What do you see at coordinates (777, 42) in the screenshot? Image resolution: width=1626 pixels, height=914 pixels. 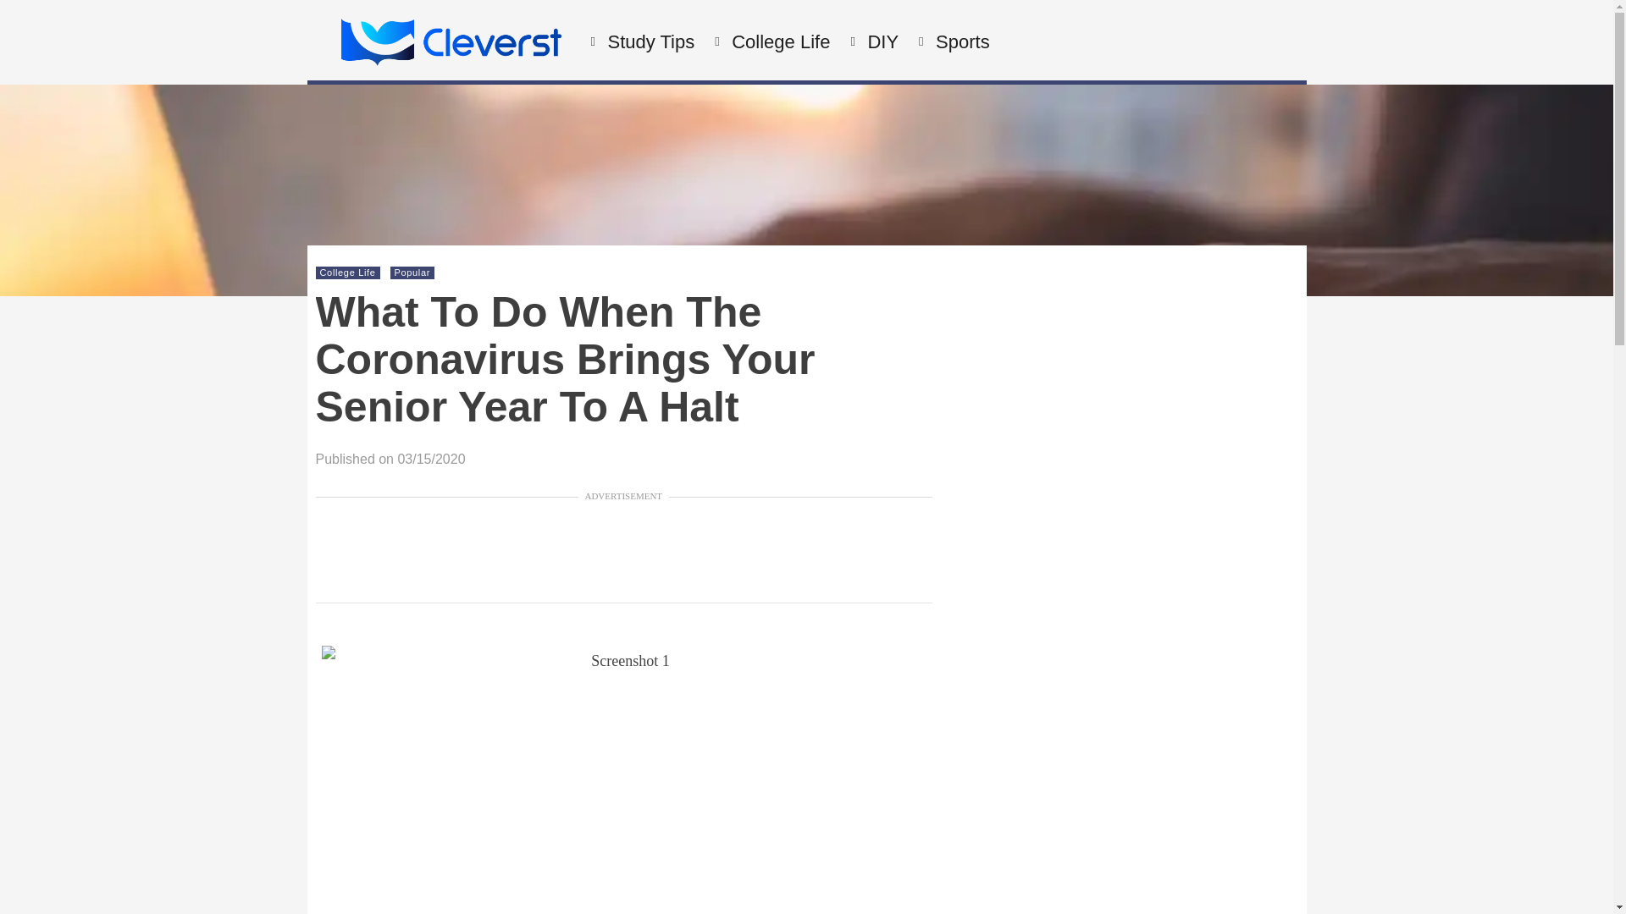 I see `College Life` at bounding box center [777, 42].